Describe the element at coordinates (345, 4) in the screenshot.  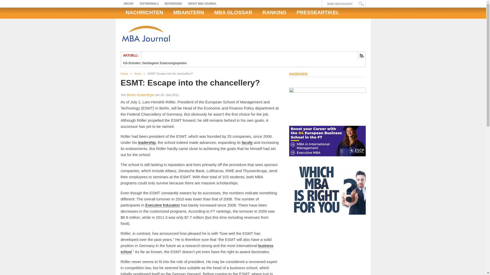
I see `Seite durchsuchen` at that location.